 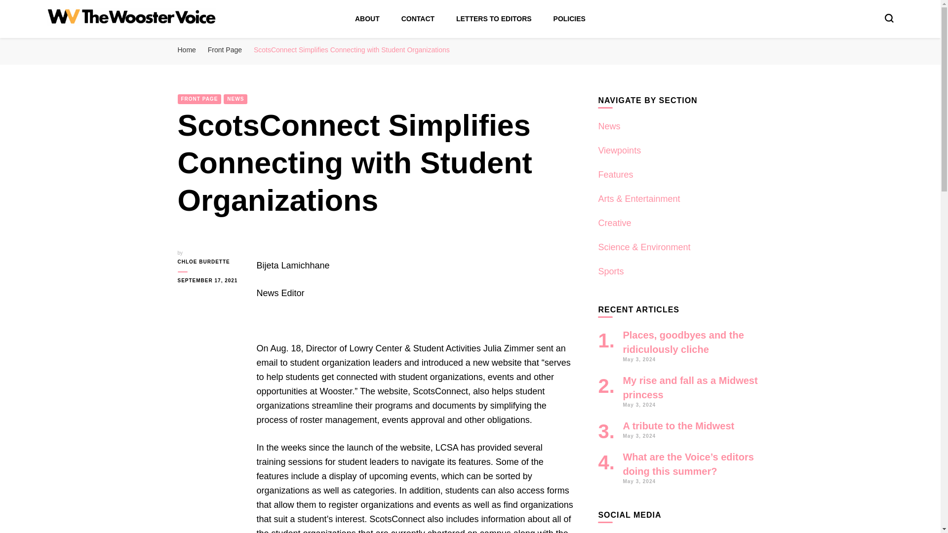 What do you see at coordinates (570, 19) in the screenshot?
I see `POLICIES` at bounding box center [570, 19].